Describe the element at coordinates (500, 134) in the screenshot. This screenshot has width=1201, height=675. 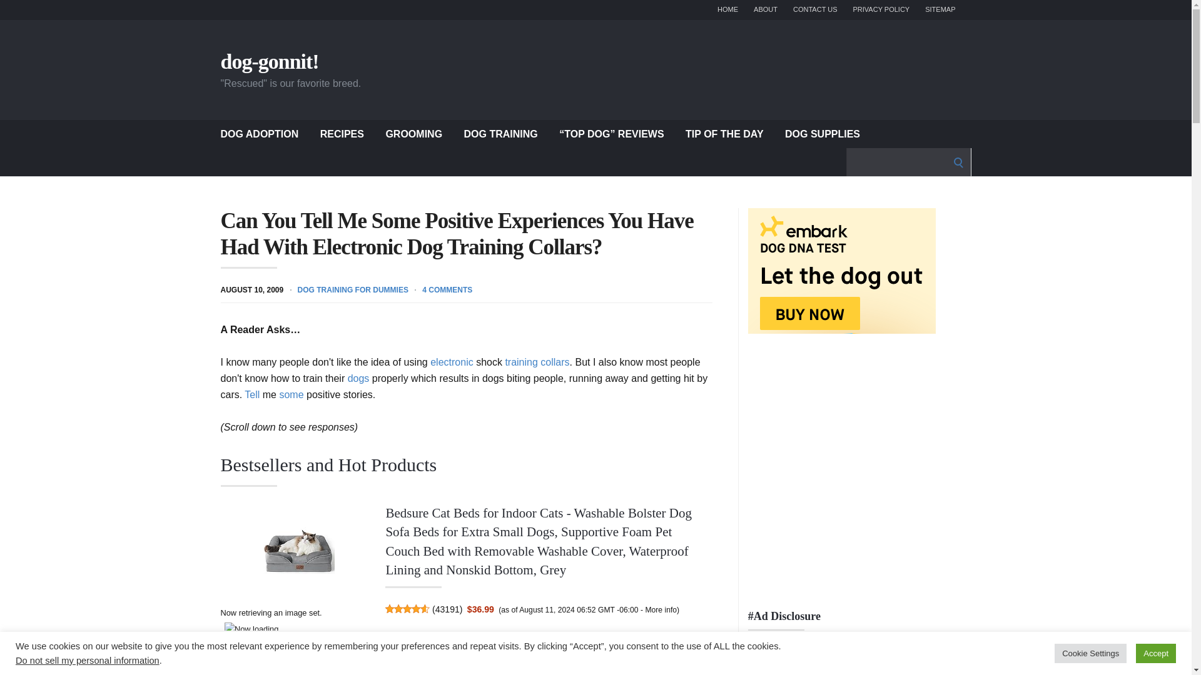
I see `DOG TRAINING` at that location.